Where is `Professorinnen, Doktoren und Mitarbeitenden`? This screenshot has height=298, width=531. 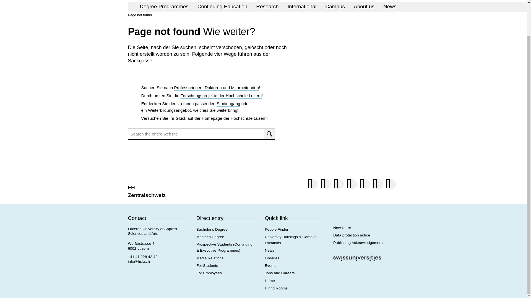 Professorinnen, Doktoren und Mitarbeitenden is located at coordinates (216, 87).